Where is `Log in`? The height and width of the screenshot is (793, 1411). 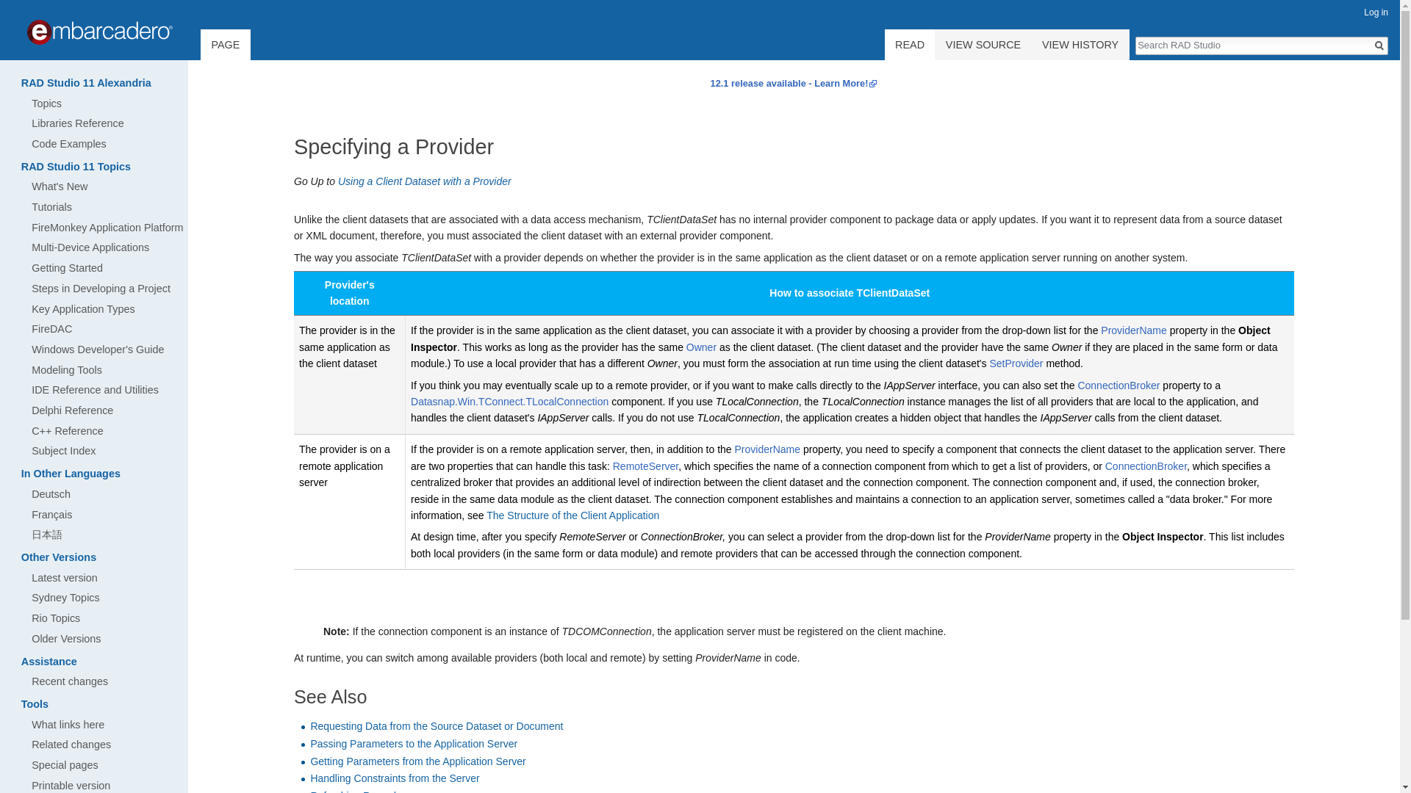 Log in is located at coordinates (1376, 12).